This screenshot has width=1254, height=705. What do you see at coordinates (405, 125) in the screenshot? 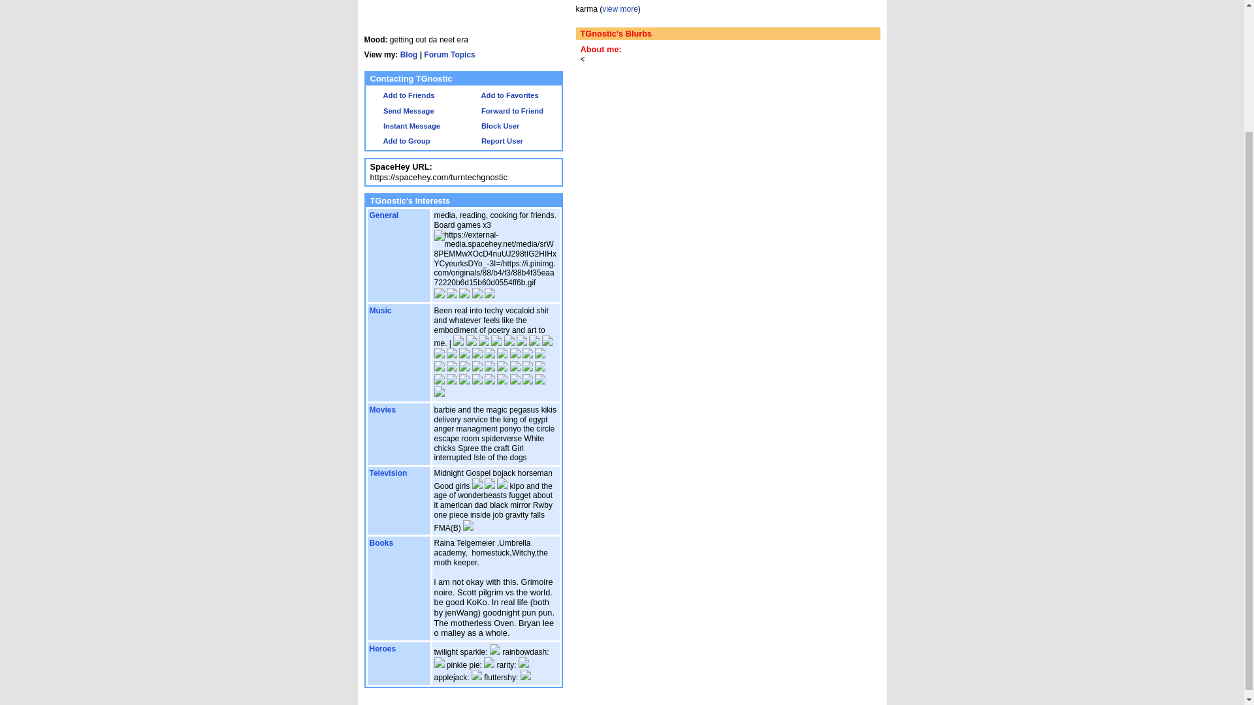
I see `Instant Message` at bounding box center [405, 125].